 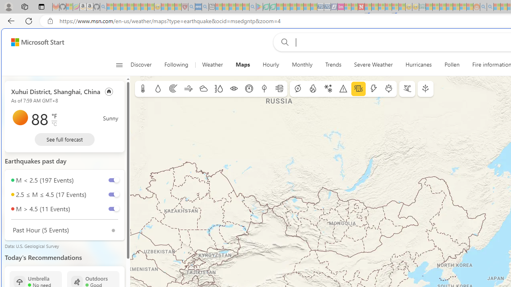 What do you see at coordinates (418, 65) in the screenshot?
I see `Hurricanes` at bounding box center [418, 65].